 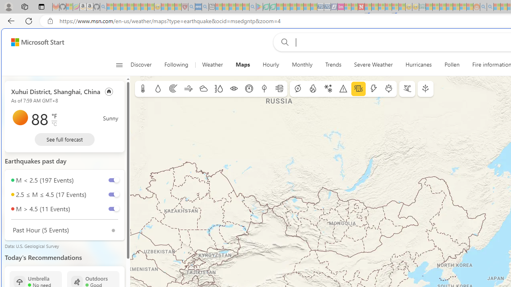 What do you see at coordinates (418, 65) in the screenshot?
I see `Hurricanes` at bounding box center [418, 65].